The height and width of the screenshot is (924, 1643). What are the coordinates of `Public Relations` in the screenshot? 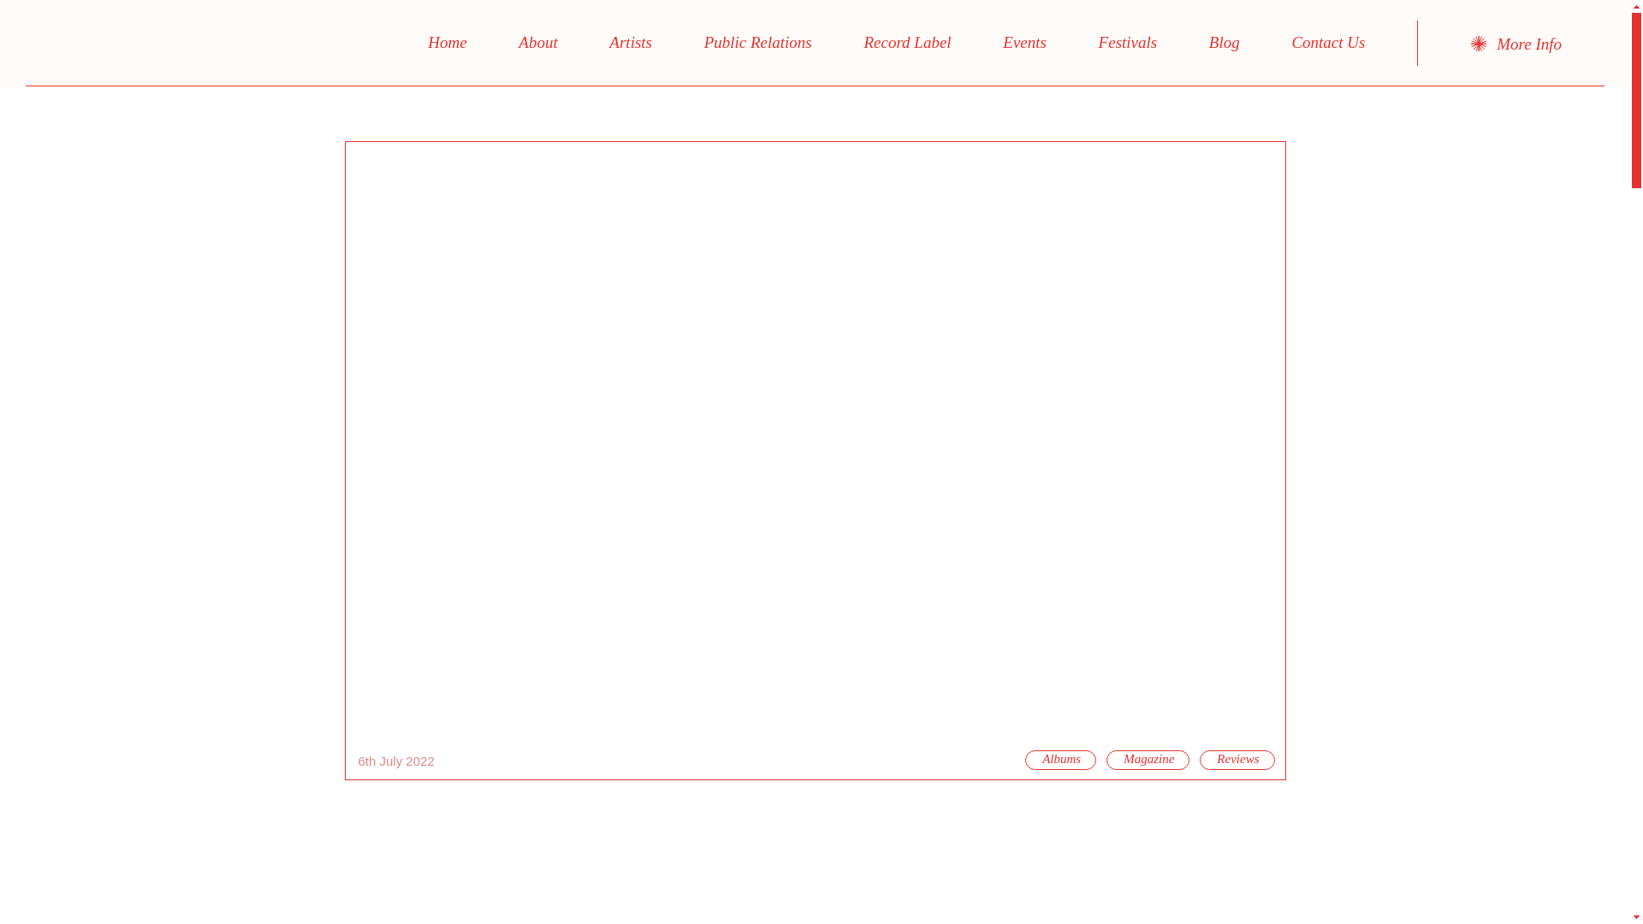 It's located at (757, 43).